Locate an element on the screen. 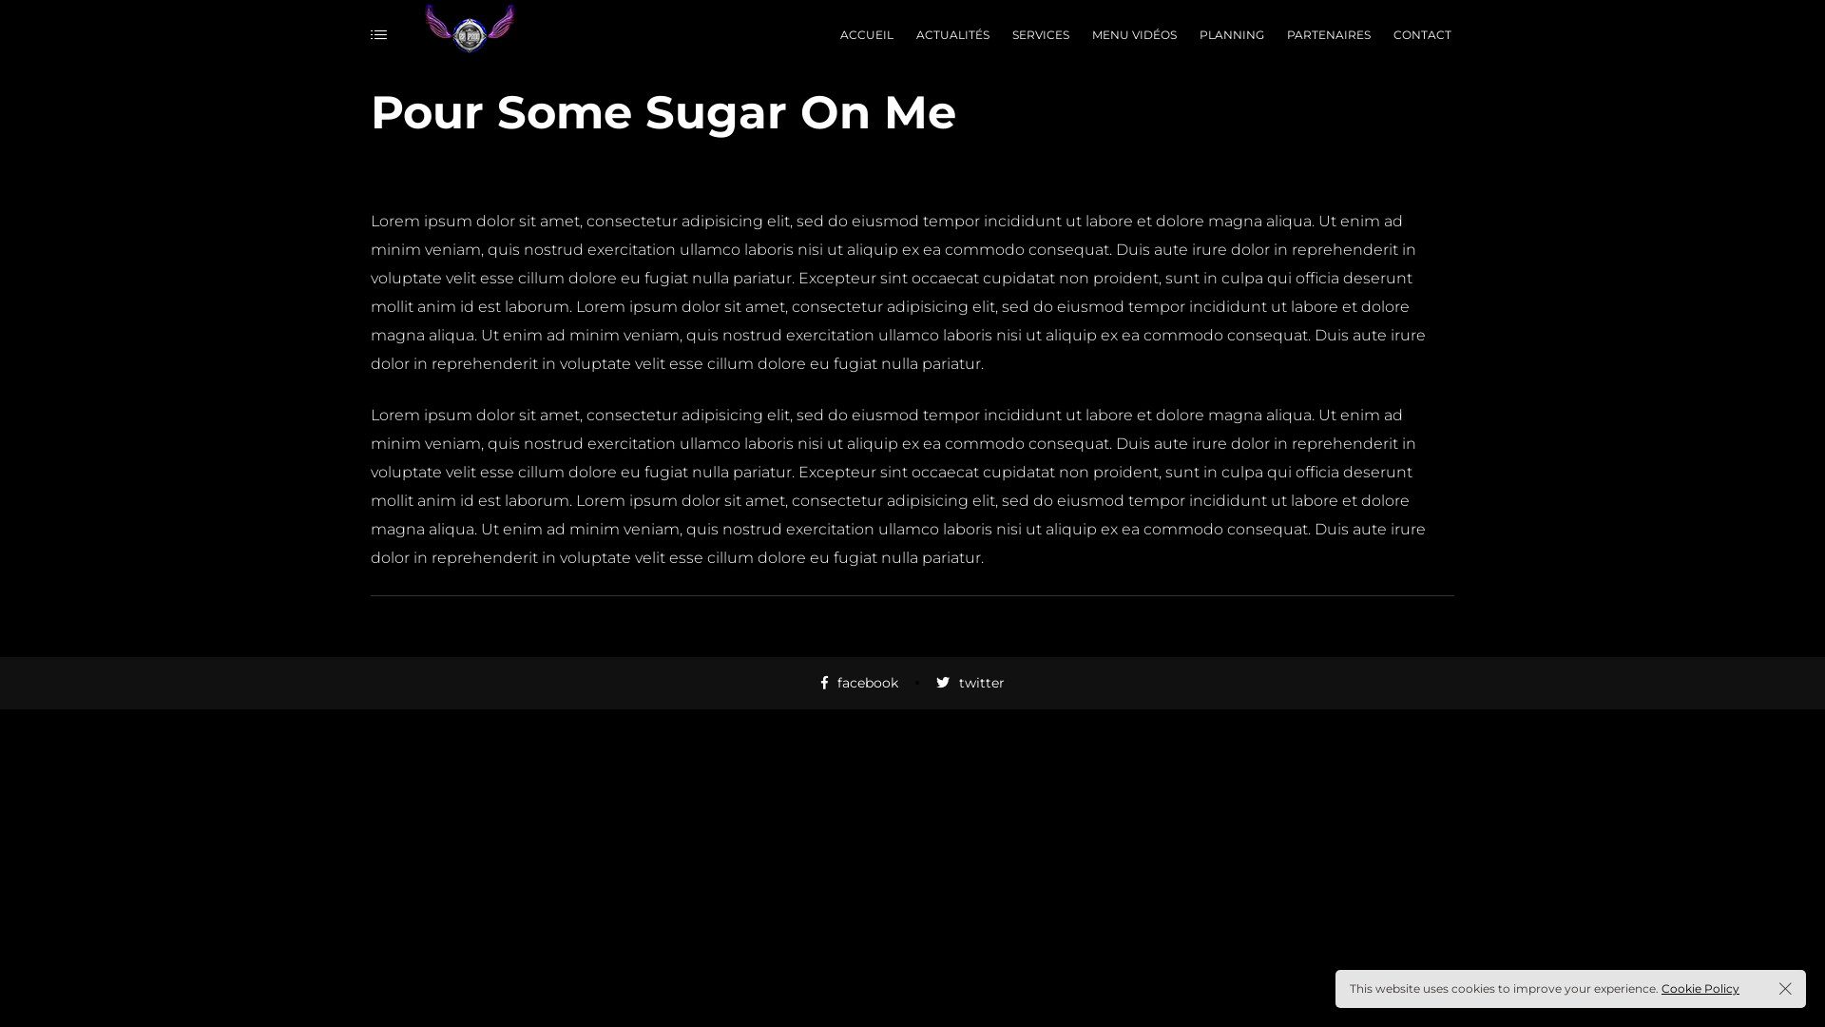 The height and width of the screenshot is (1027, 1825). PARTENAIRES is located at coordinates (1325, 36).